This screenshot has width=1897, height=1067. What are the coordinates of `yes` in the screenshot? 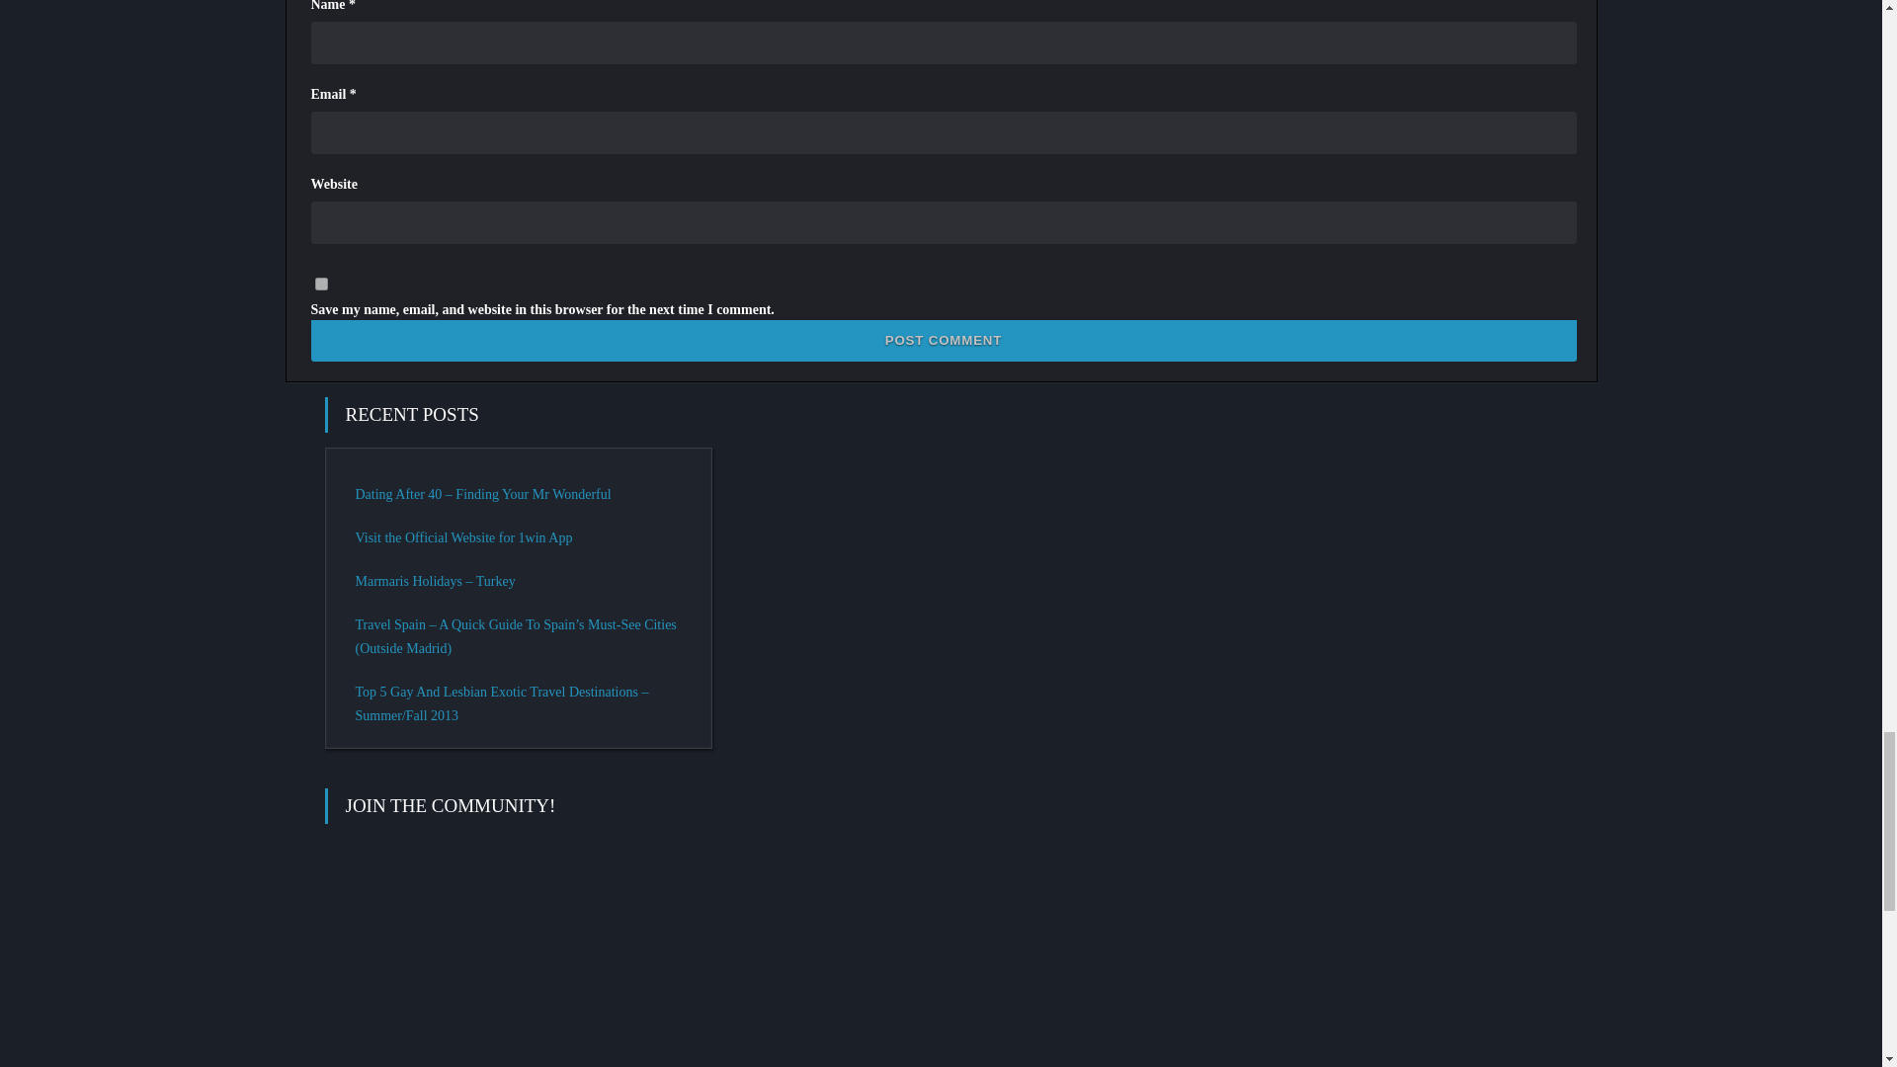 It's located at (320, 283).